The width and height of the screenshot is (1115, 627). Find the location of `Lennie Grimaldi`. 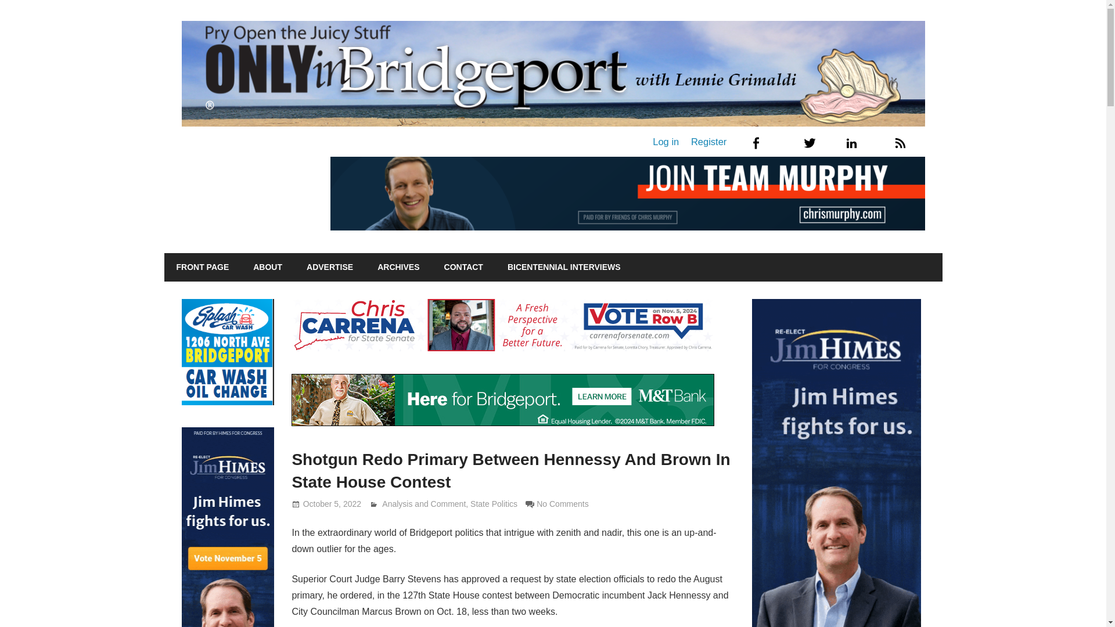

Lennie Grimaldi is located at coordinates (411, 503).